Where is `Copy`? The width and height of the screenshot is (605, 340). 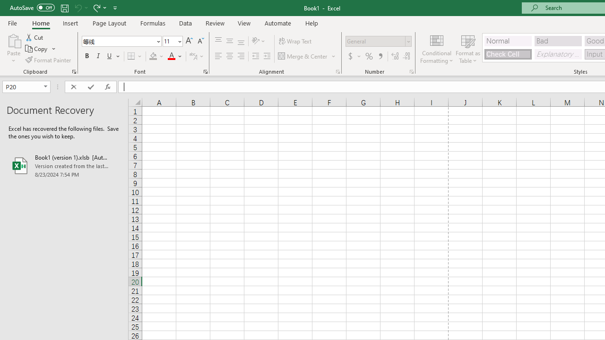 Copy is located at coordinates (41, 49).